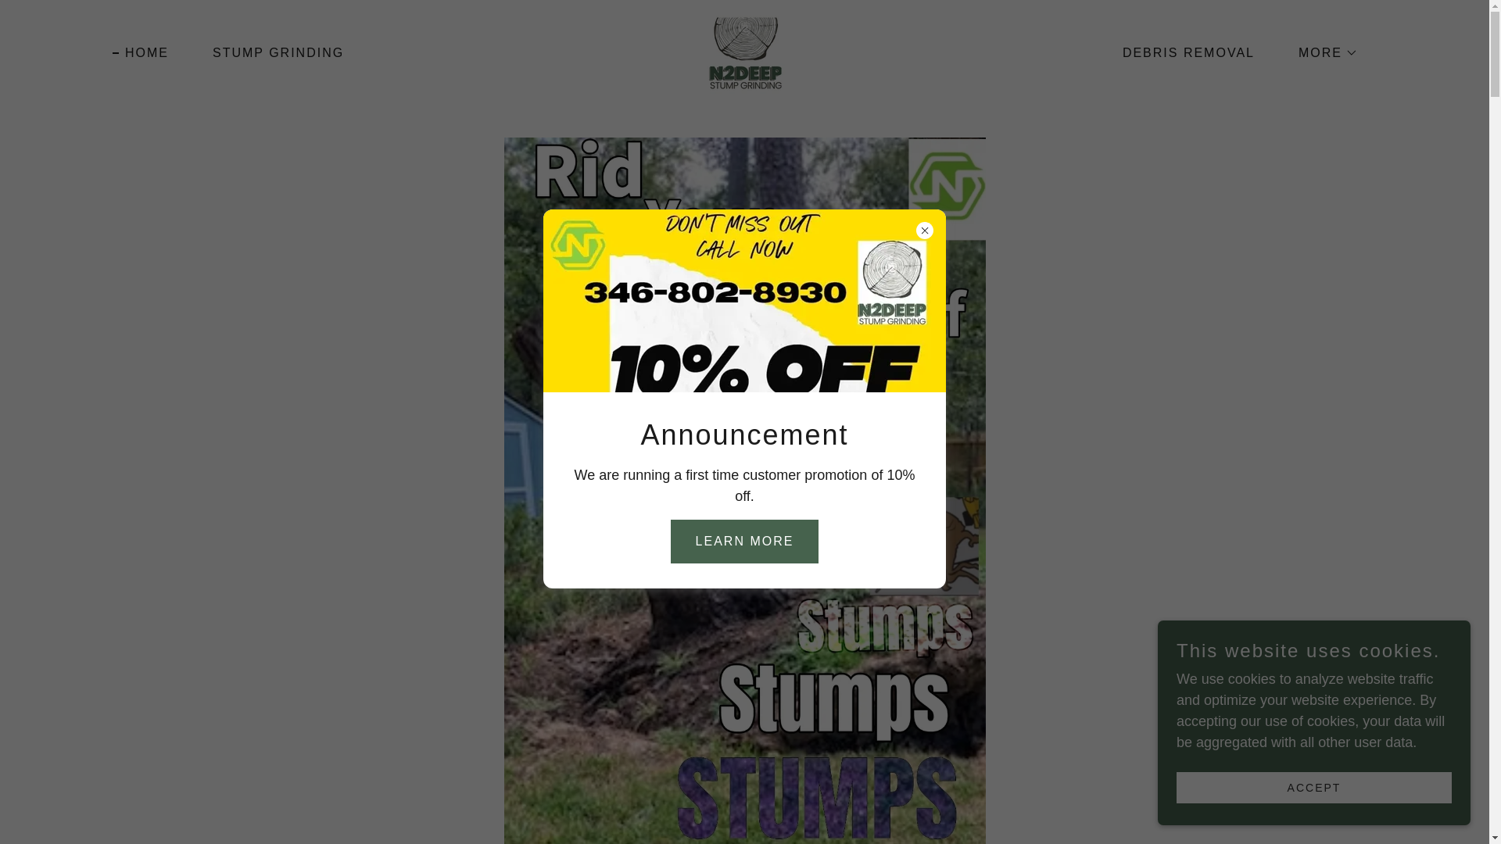 The image size is (1501, 844). What do you see at coordinates (271, 53) in the screenshot?
I see `HOME` at bounding box center [271, 53].